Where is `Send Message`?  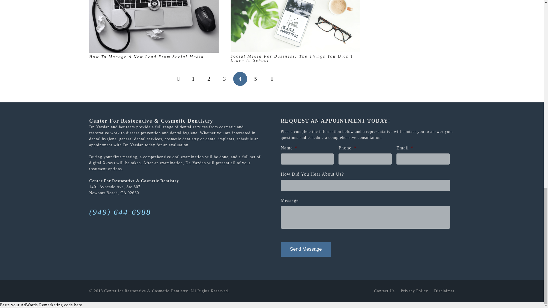
Send Message is located at coordinates (306, 249).